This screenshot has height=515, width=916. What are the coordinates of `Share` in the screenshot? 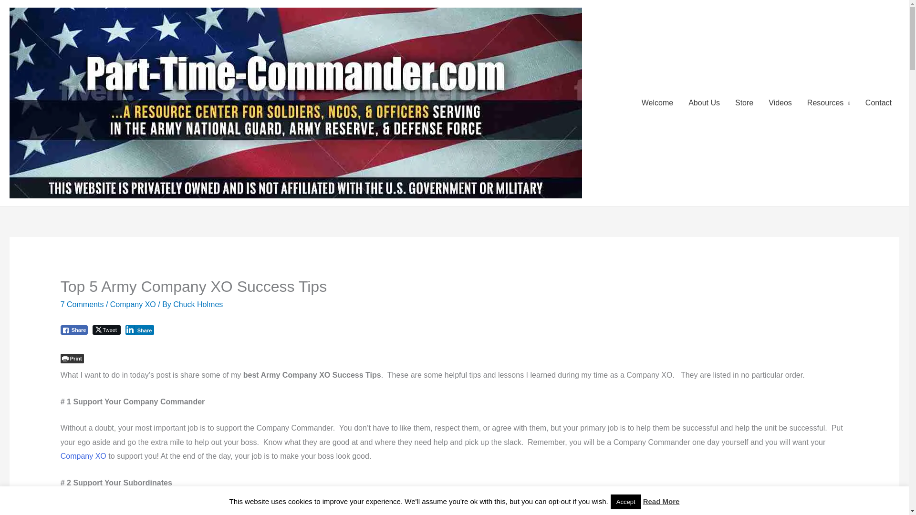 It's located at (74, 330).